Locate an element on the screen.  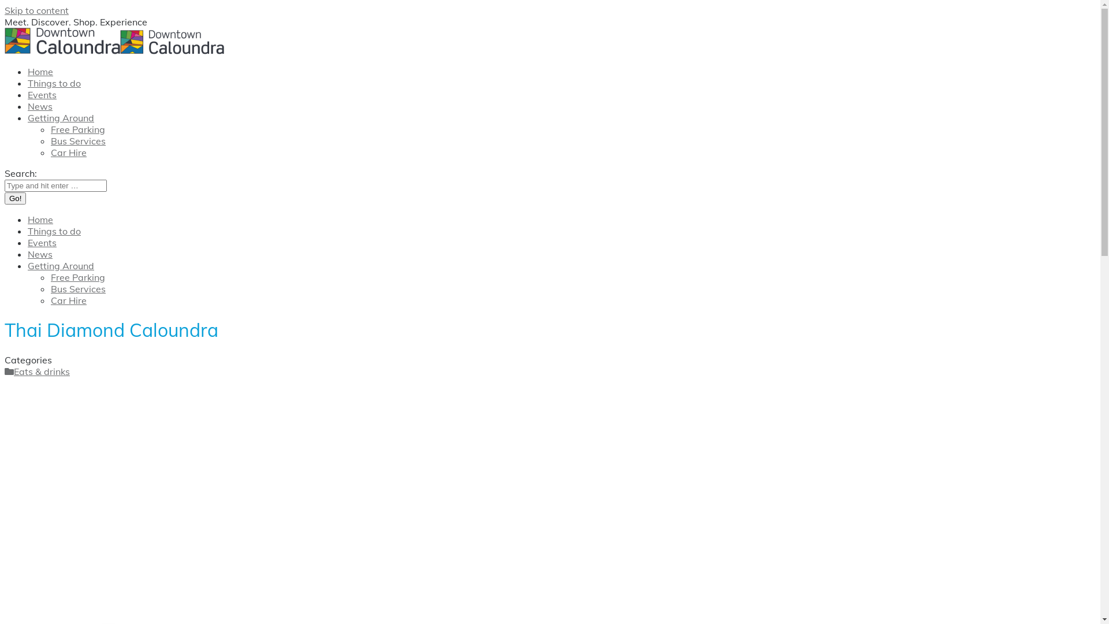
News is located at coordinates (40, 106).